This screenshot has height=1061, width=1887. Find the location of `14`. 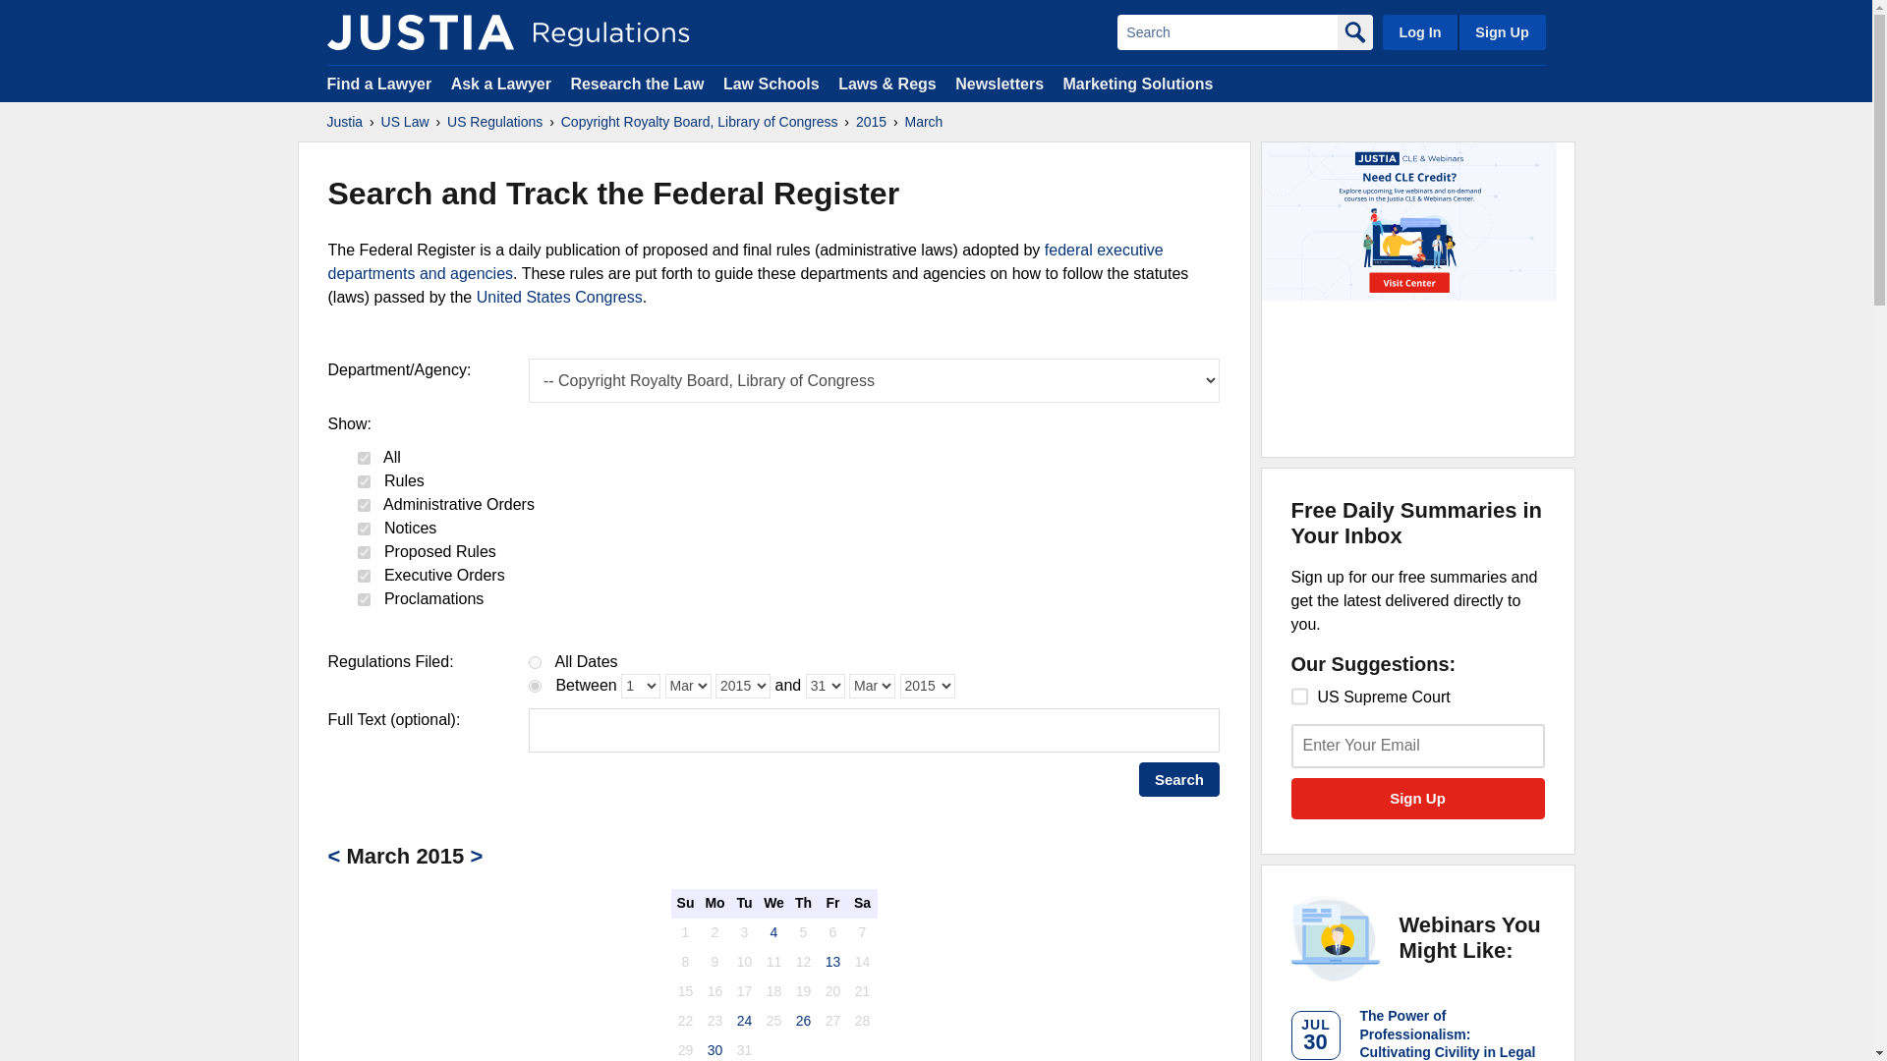

14 is located at coordinates (1299, 696).